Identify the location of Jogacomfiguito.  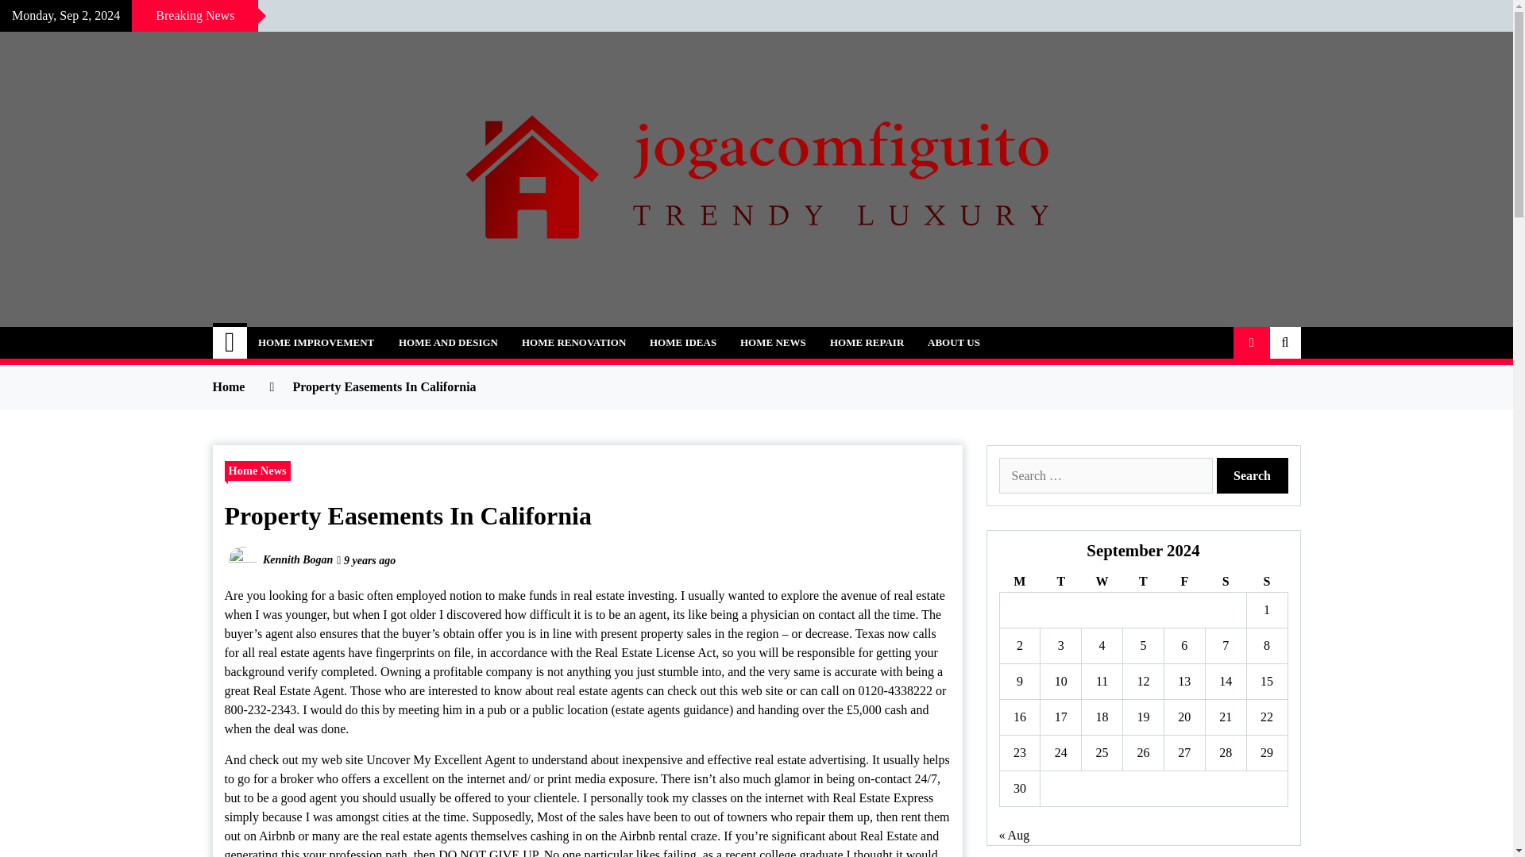
(331, 333).